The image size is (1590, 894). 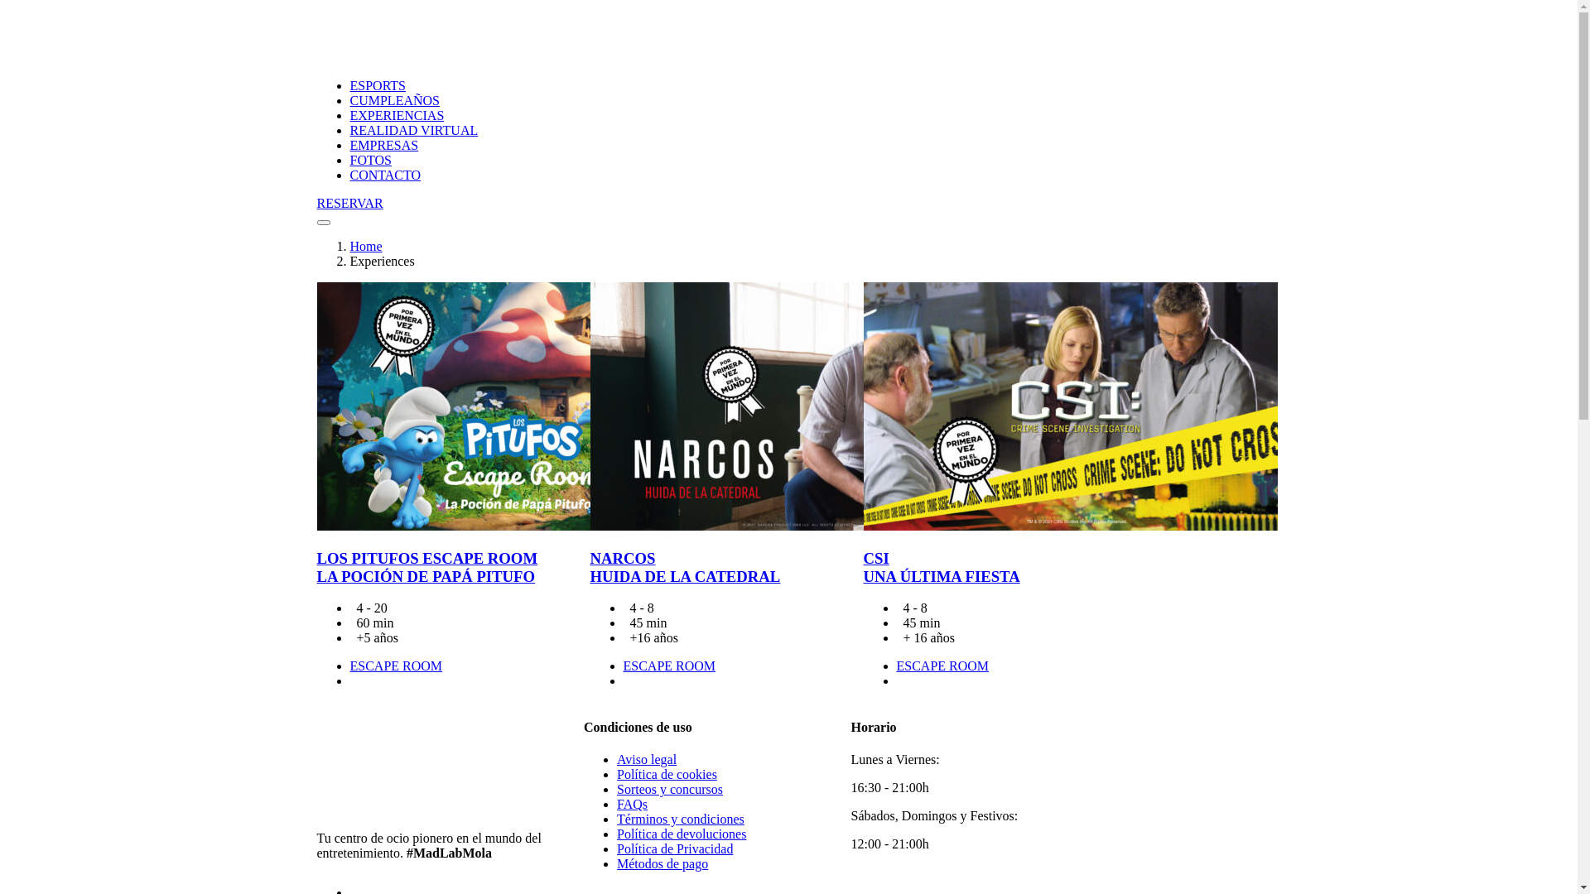 What do you see at coordinates (396, 666) in the screenshot?
I see `ESCAPE ROOM` at bounding box center [396, 666].